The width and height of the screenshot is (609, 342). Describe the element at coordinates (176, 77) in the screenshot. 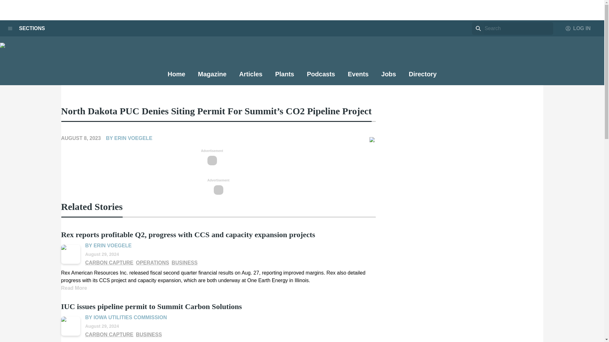

I see `Home` at that location.